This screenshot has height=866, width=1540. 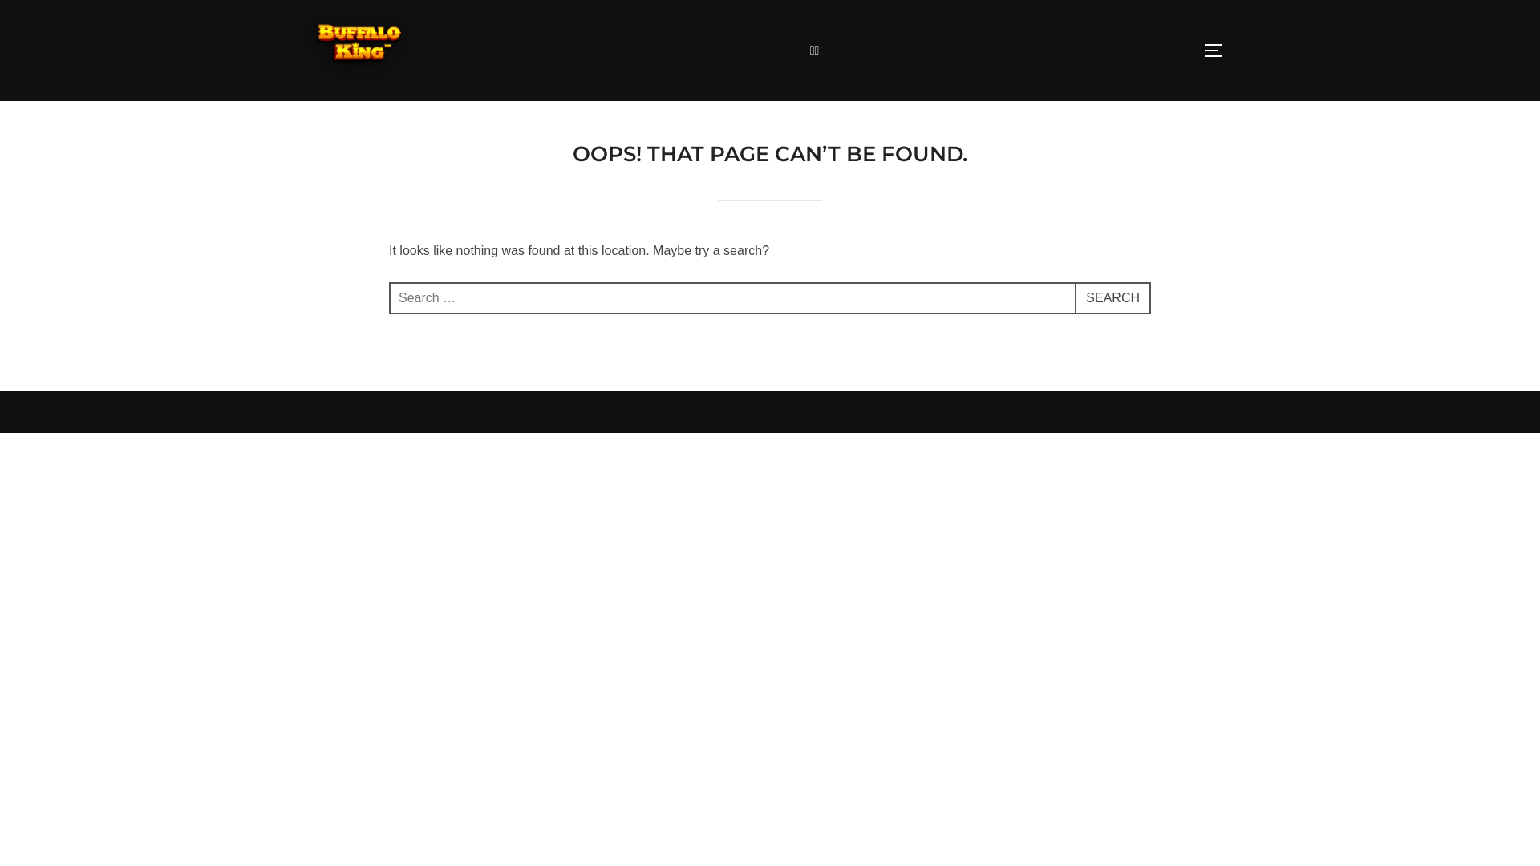 What do you see at coordinates (1219, 51) in the screenshot?
I see `TOGGLE SIDEBAR & NAVIGATION` at bounding box center [1219, 51].